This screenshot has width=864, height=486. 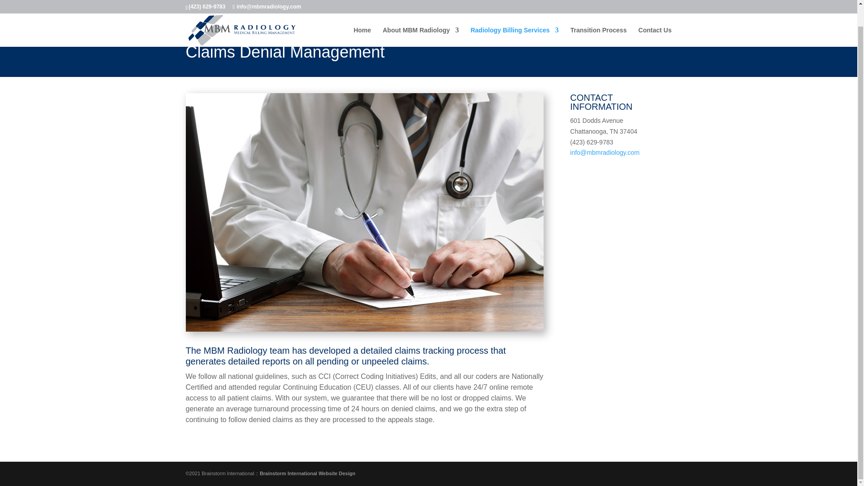 What do you see at coordinates (515, 15) in the screenshot?
I see `Radiology Billing Services` at bounding box center [515, 15].